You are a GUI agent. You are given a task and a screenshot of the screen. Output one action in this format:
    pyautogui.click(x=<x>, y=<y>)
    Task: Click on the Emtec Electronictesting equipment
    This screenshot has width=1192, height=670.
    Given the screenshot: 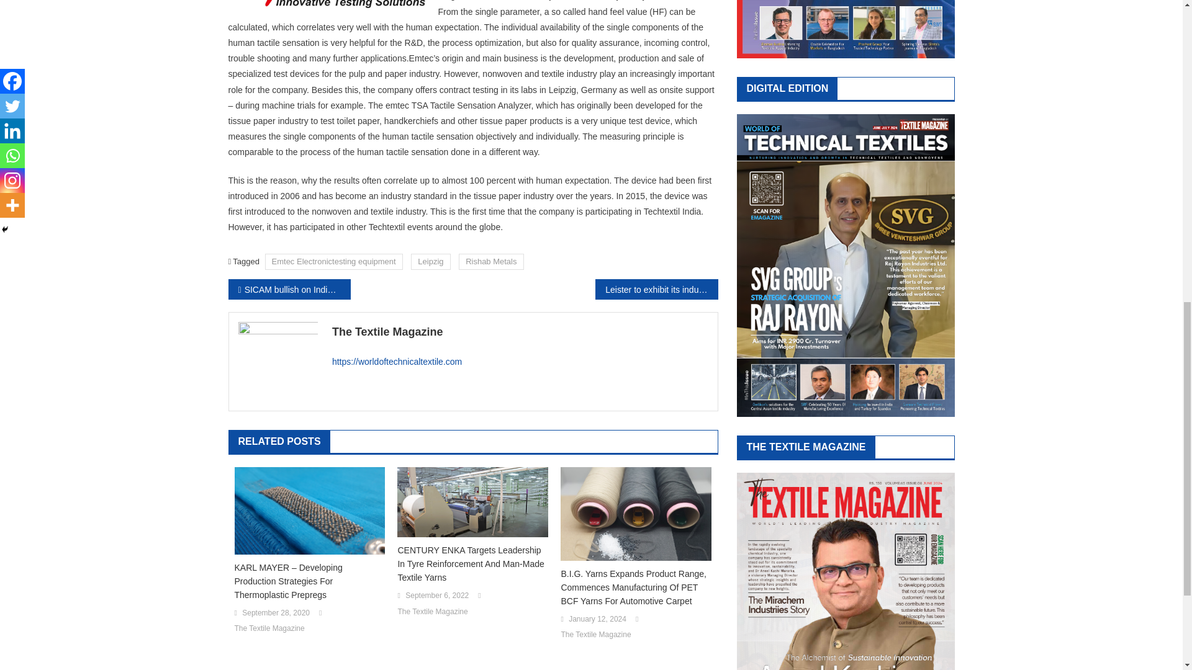 What is the action you would take?
    pyautogui.click(x=333, y=262)
    